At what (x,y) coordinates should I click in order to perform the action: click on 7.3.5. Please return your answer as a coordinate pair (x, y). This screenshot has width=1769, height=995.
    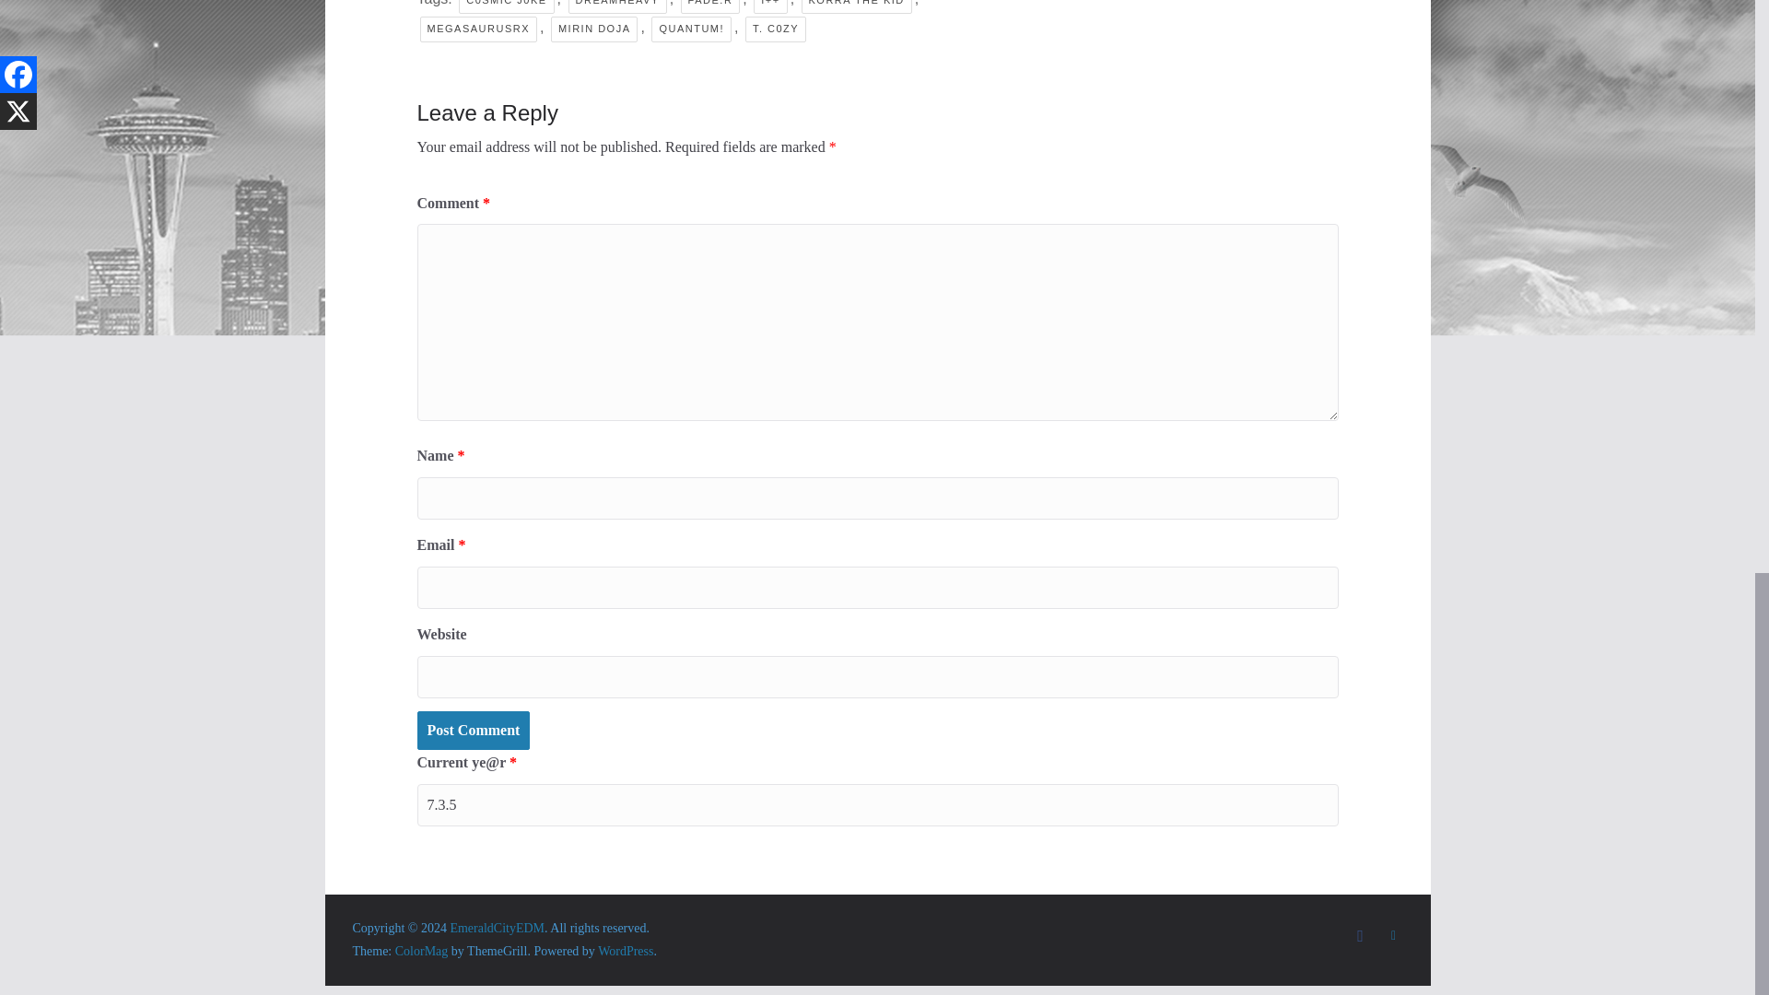
    Looking at the image, I should click on (876, 805).